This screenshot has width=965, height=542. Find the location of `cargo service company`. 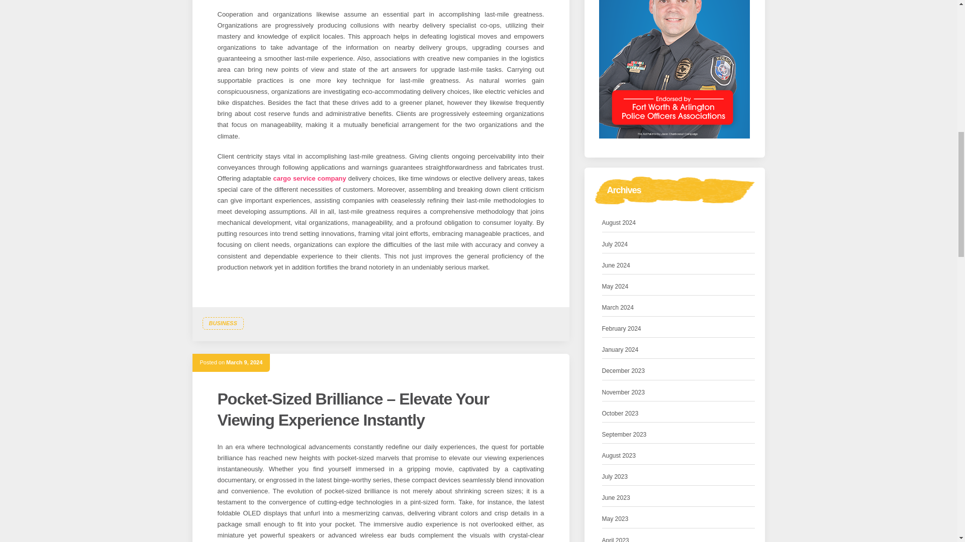

cargo service company is located at coordinates (310, 178).